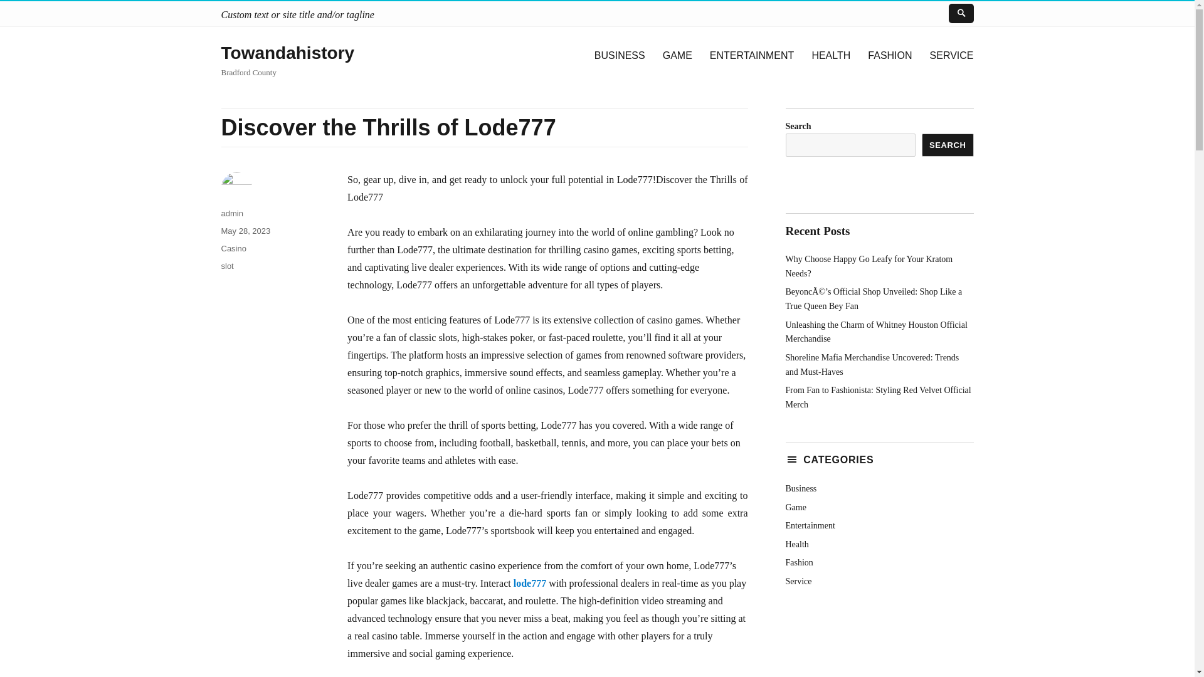  Describe the element at coordinates (233, 248) in the screenshot. I see `Casino` at that location.